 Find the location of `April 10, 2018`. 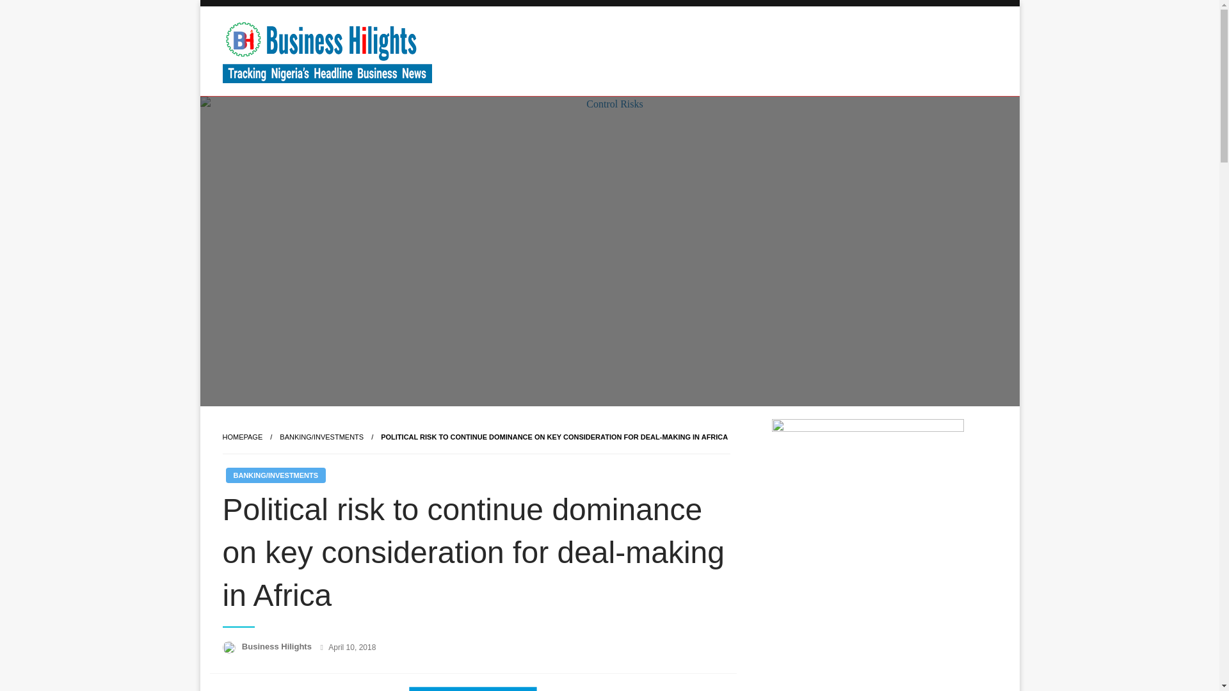

April 10, 2018 is located at coordinates (352, 647).